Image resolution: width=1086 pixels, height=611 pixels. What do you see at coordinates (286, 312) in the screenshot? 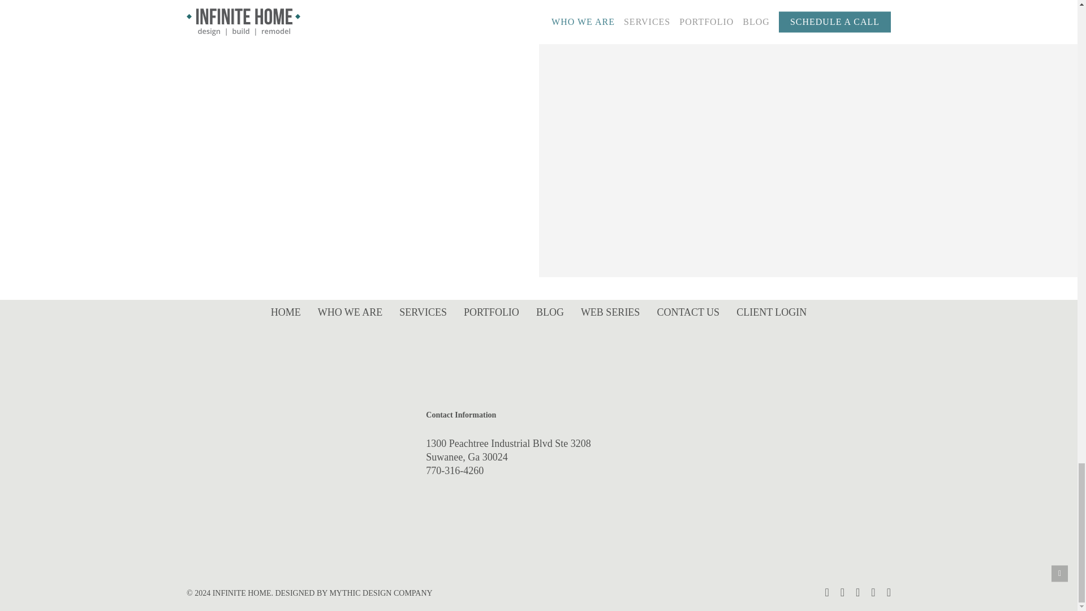
I see `HOME` at bounding box center [286, 312].